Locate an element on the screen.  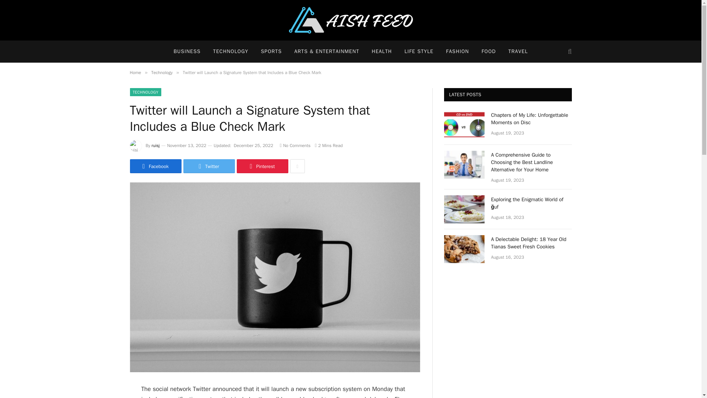
TECHNOLOGY is located at coordinates (231, 52).